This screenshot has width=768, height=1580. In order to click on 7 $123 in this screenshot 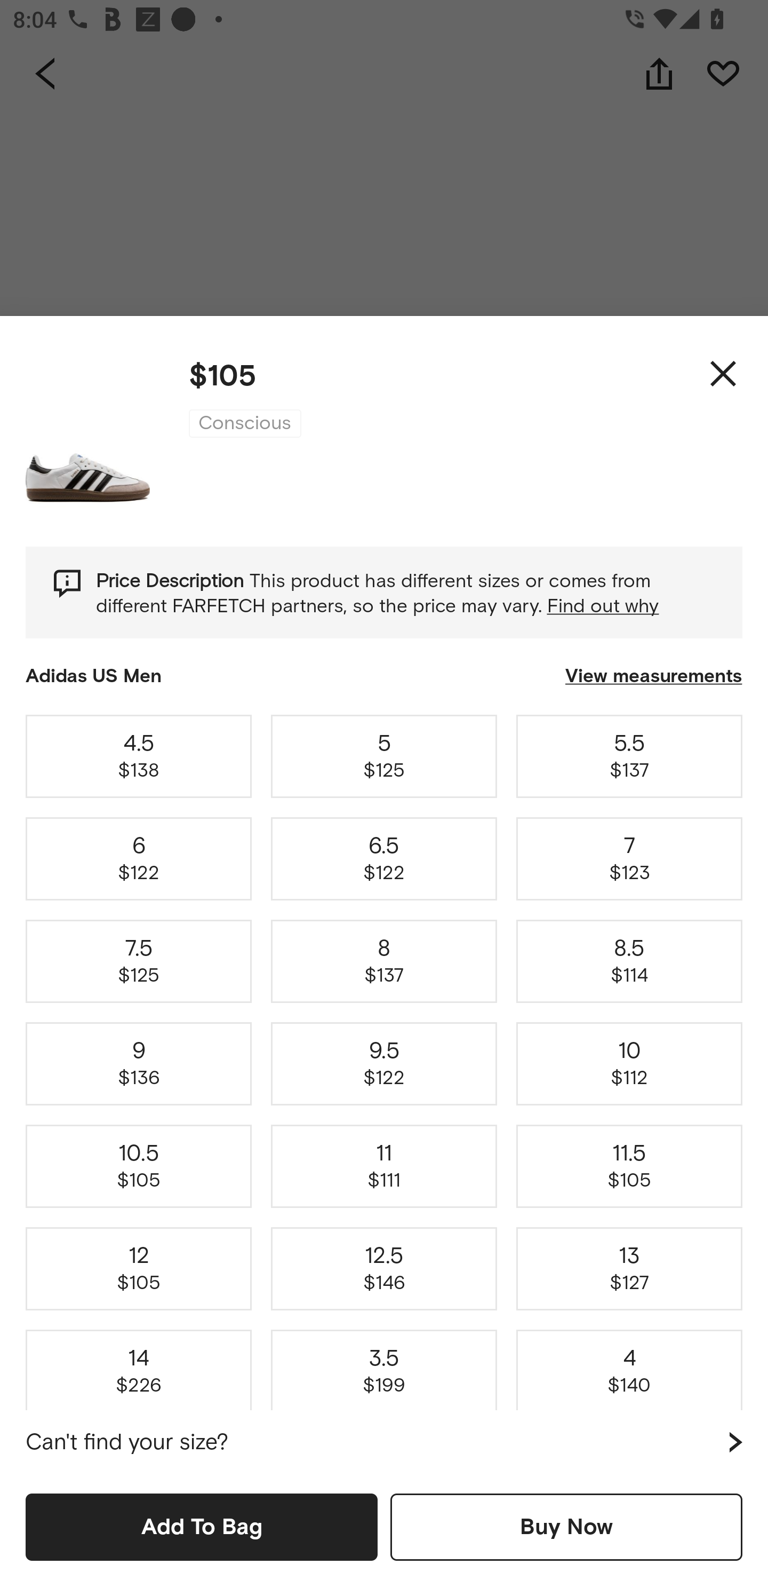, I will do `click(629, 858)`.